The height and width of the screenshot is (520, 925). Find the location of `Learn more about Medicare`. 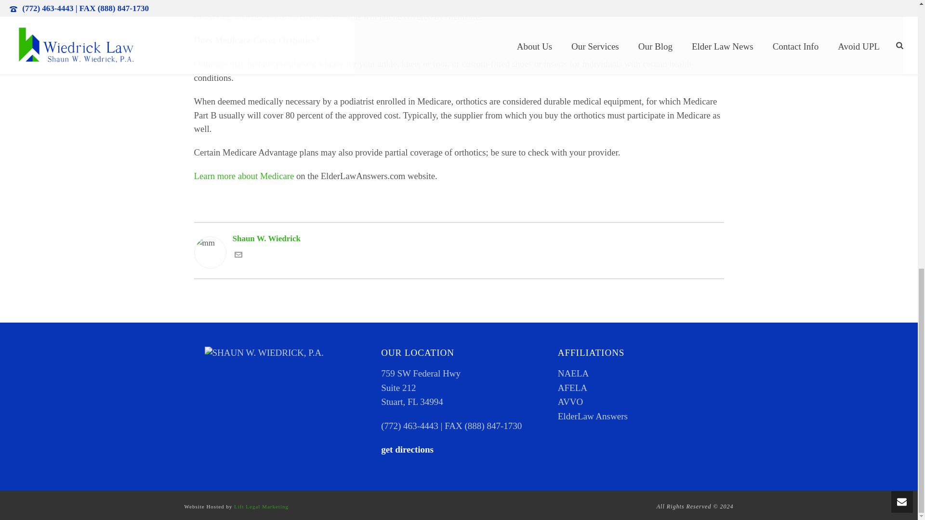

Learn more about Medicare is located at coordinates (244, 176).